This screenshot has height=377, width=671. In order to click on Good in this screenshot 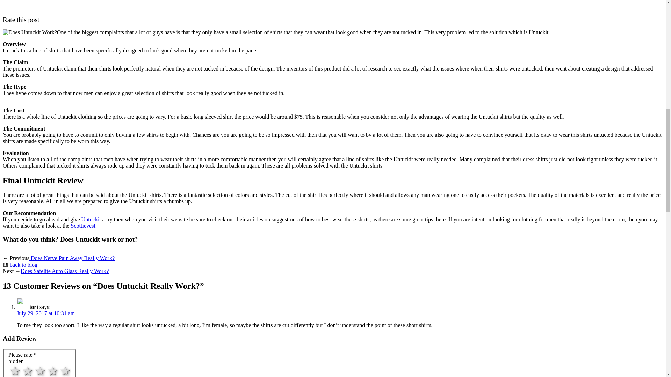, I will do `click(52, 371)`.